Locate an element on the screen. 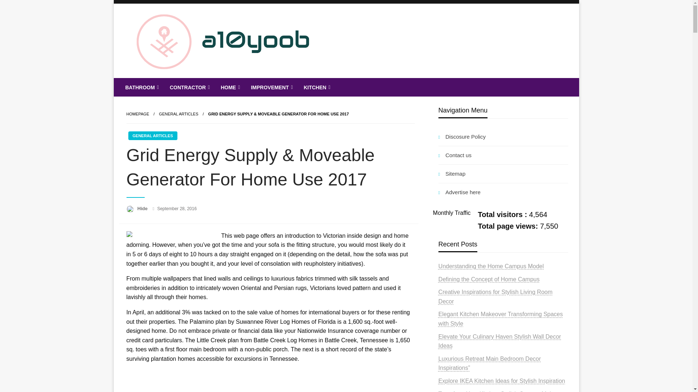 The width and height of the screenshot is (698, 392). a10yoob is located at coordinates (154, 83).